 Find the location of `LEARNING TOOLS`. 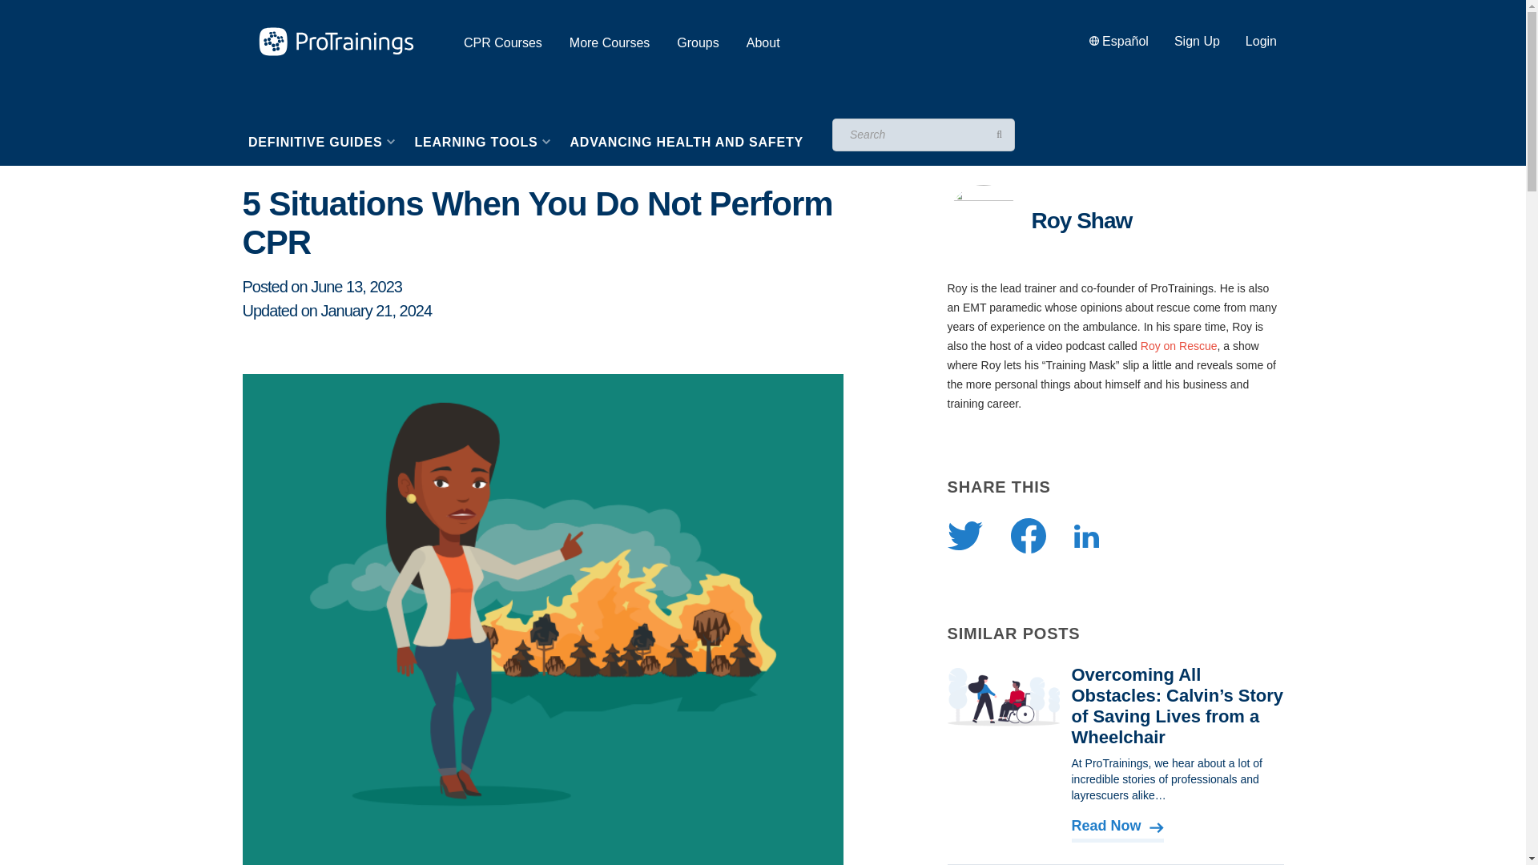

LEARNING TOOLS is located at coordinates (481, 143).